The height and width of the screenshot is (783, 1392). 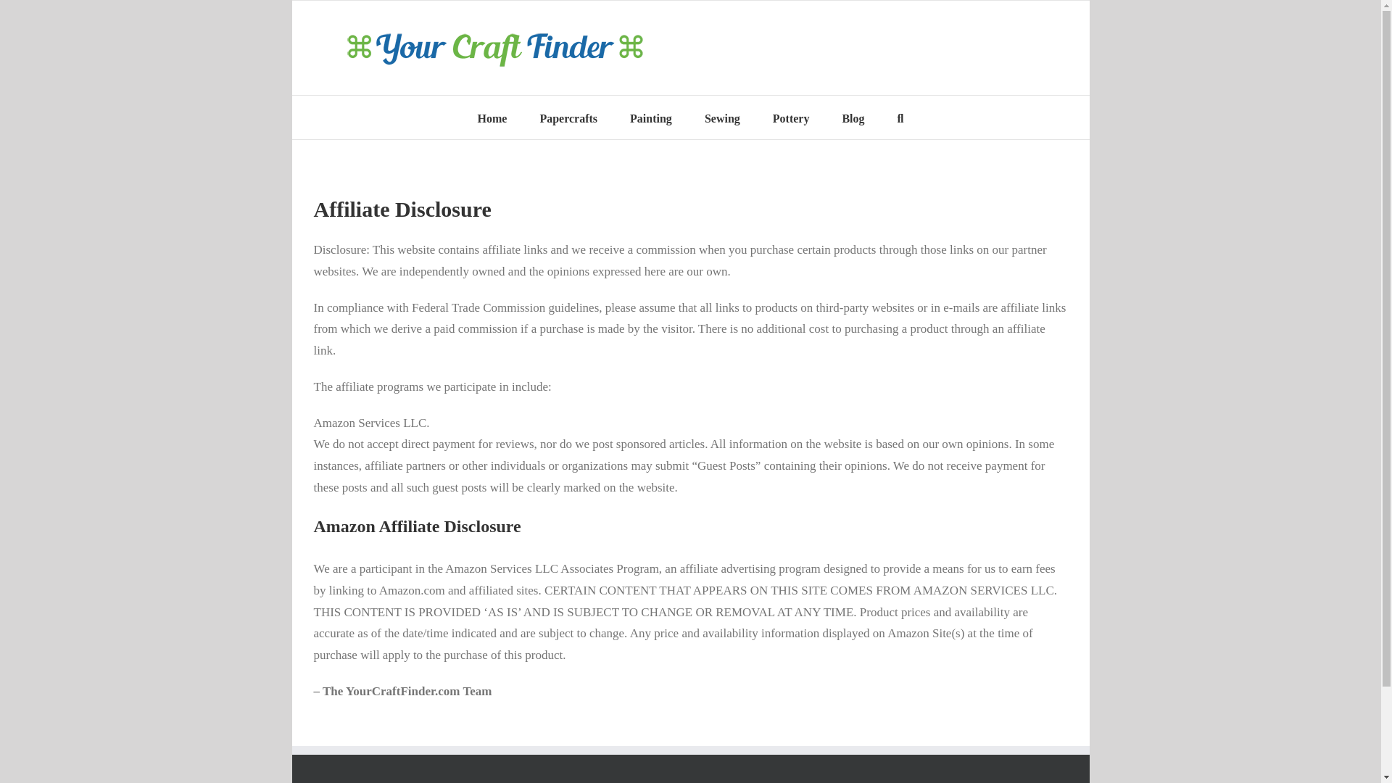 I want to click on Painting, so click(x=651, y=117).